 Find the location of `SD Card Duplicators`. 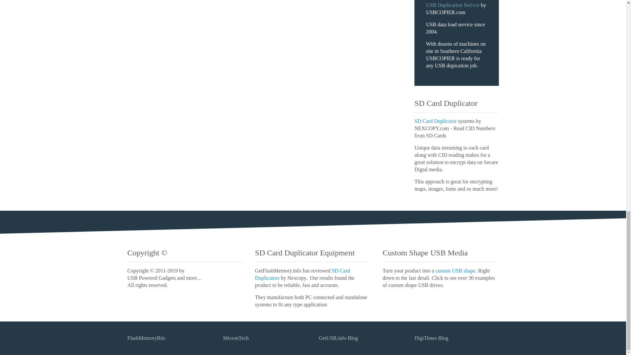

SD Card Duplicators is located at coordinates (302, 274).